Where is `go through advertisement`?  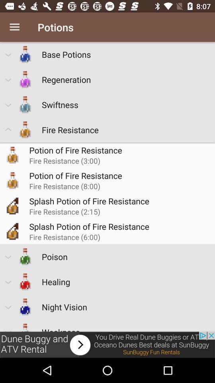 go through advertisement is located at coordinates (107, 345).